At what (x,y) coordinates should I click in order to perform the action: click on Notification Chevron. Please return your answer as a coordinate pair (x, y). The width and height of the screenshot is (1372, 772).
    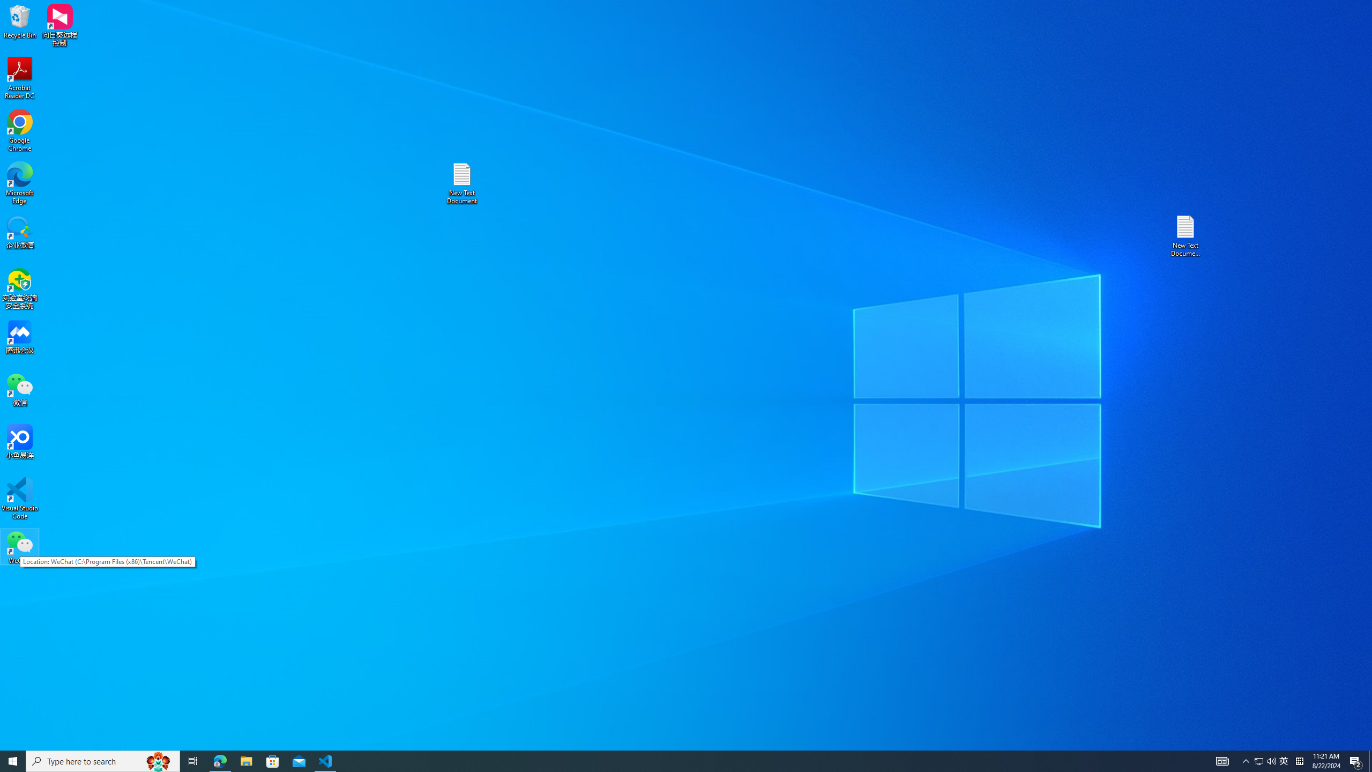
    Looking at the image, I should click on (1247, 761).